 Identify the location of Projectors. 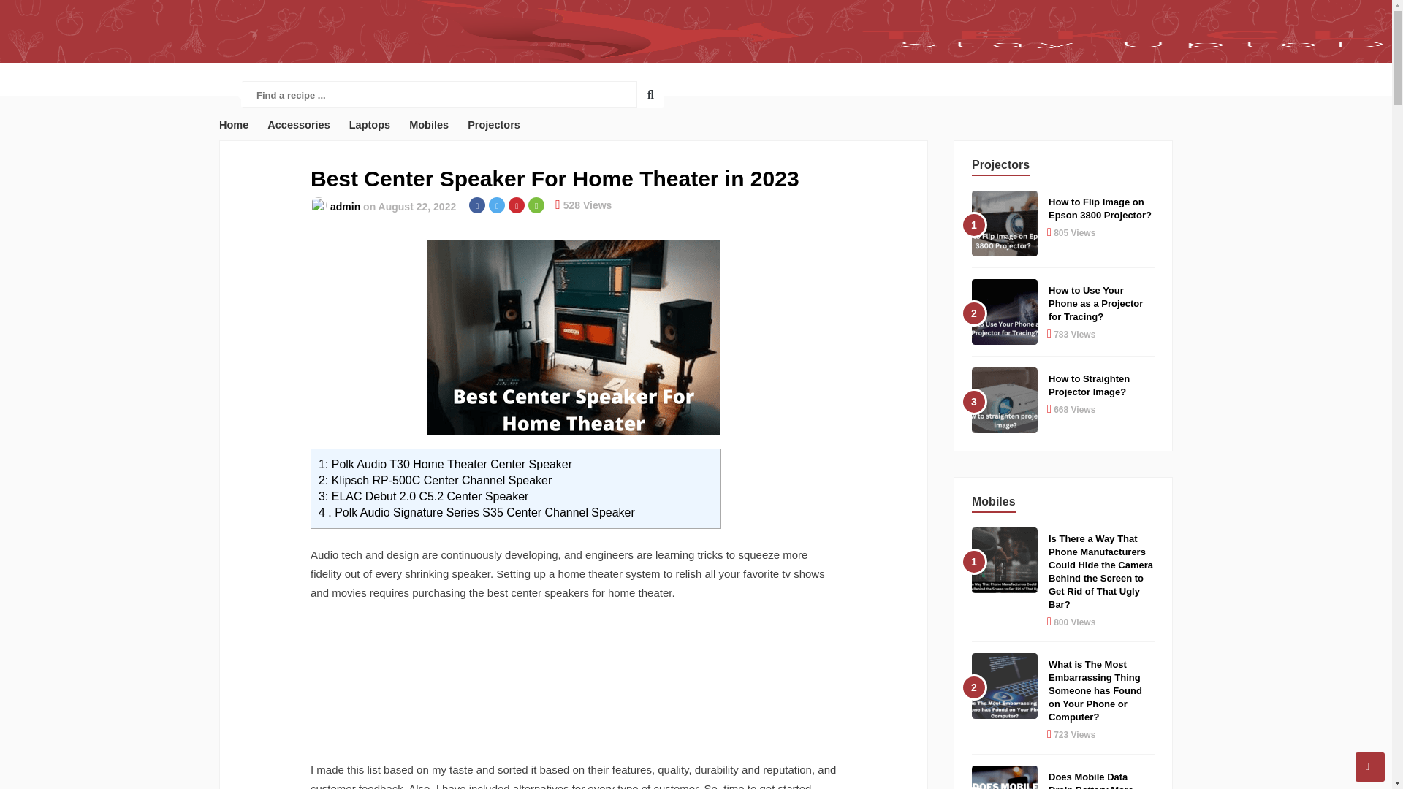
(494, 125).